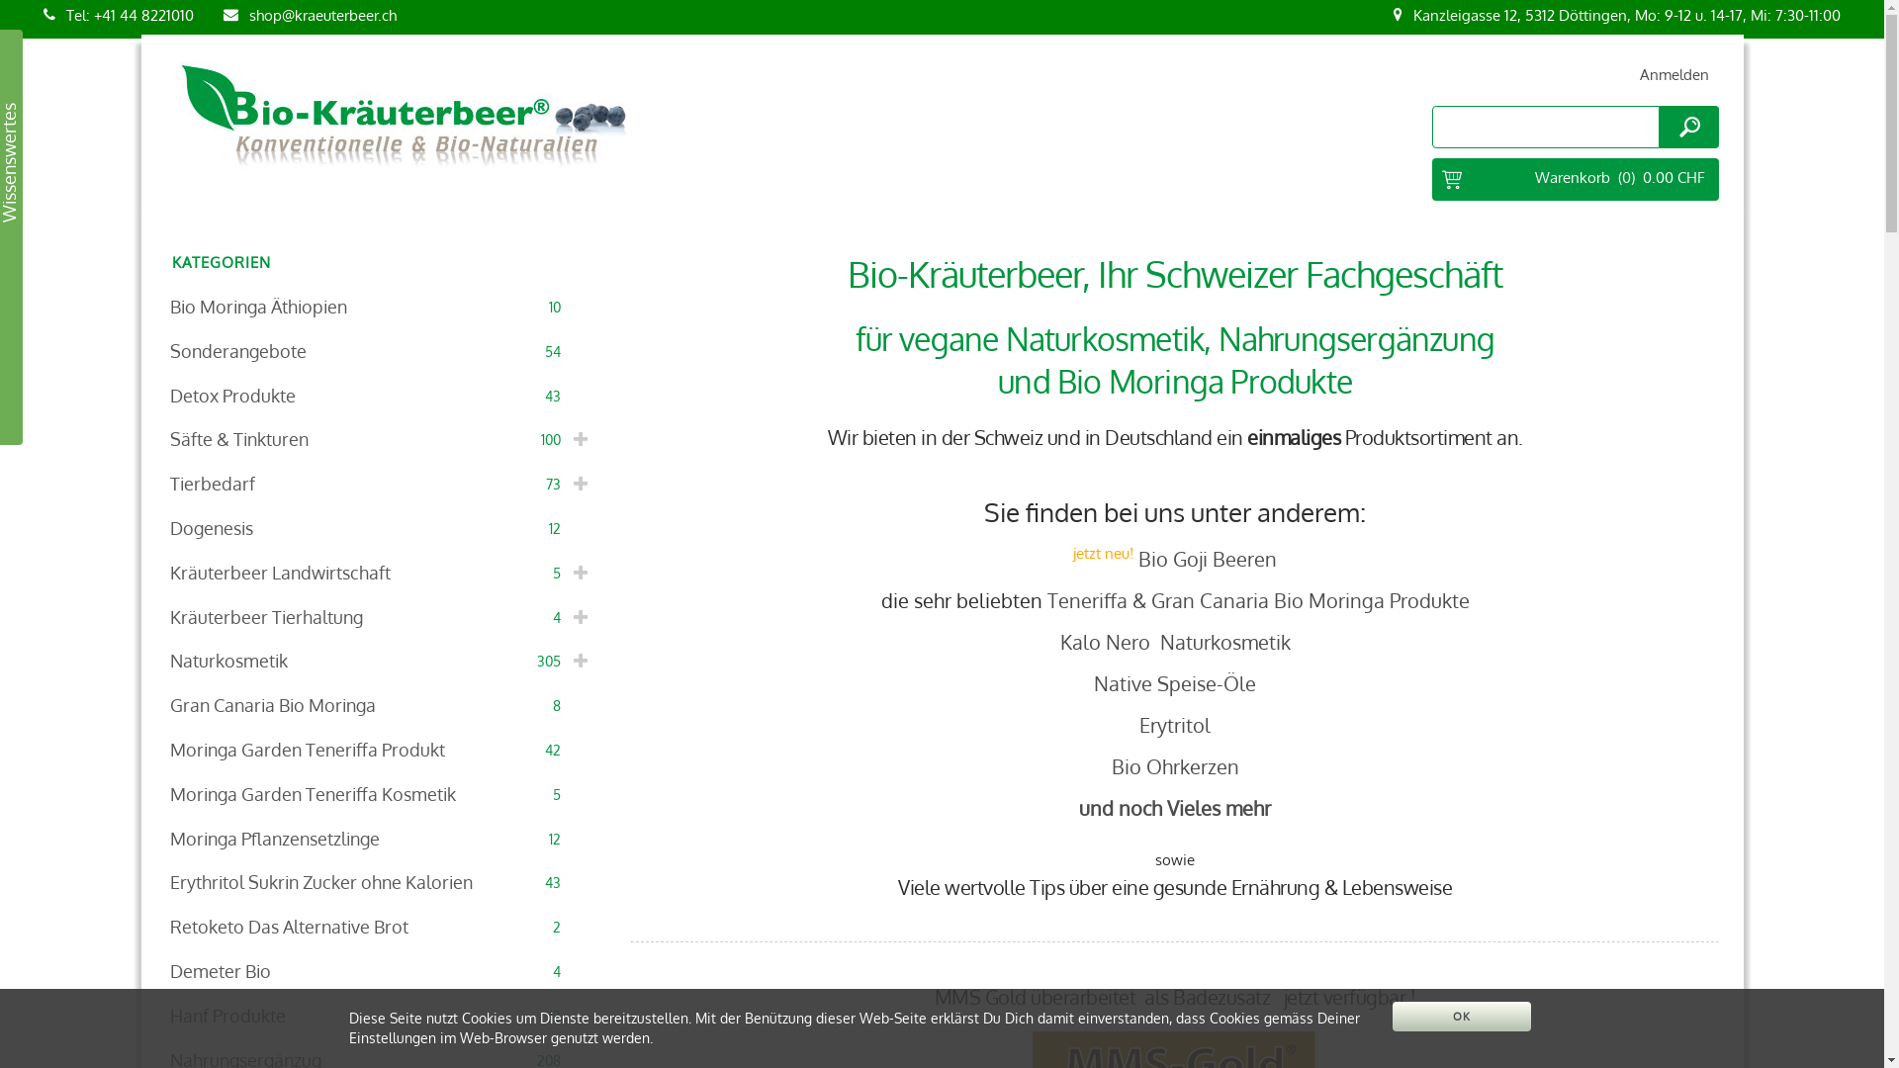 This screenshot has width=1899, height=1068. I want to click on Kalo Nero  Naturkosmetik, so click(1175, 642).